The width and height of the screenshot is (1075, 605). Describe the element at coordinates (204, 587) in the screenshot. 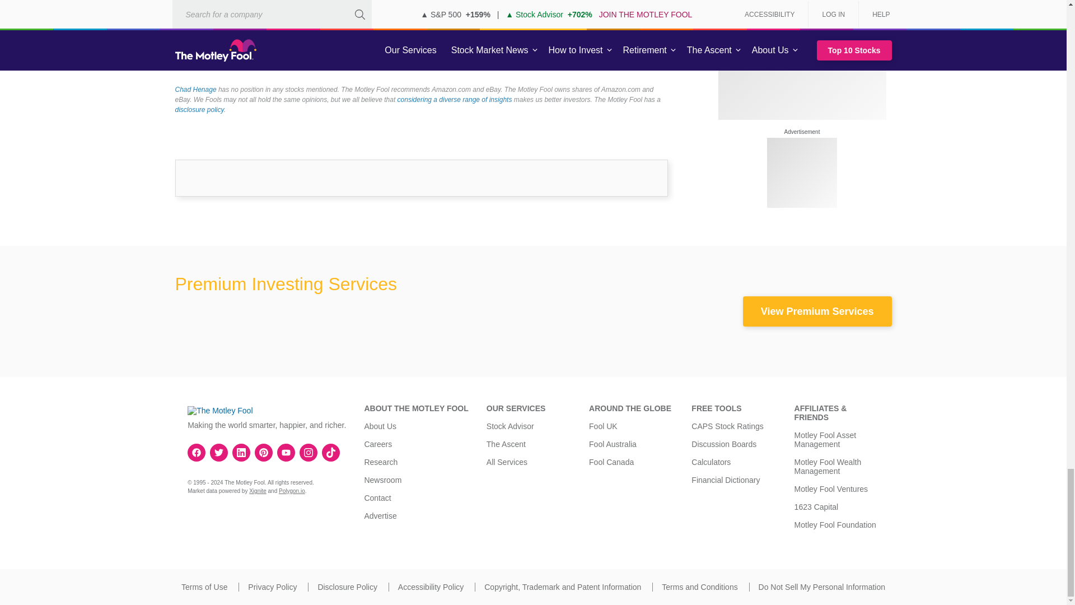

I see `Terms of Use` at that location.